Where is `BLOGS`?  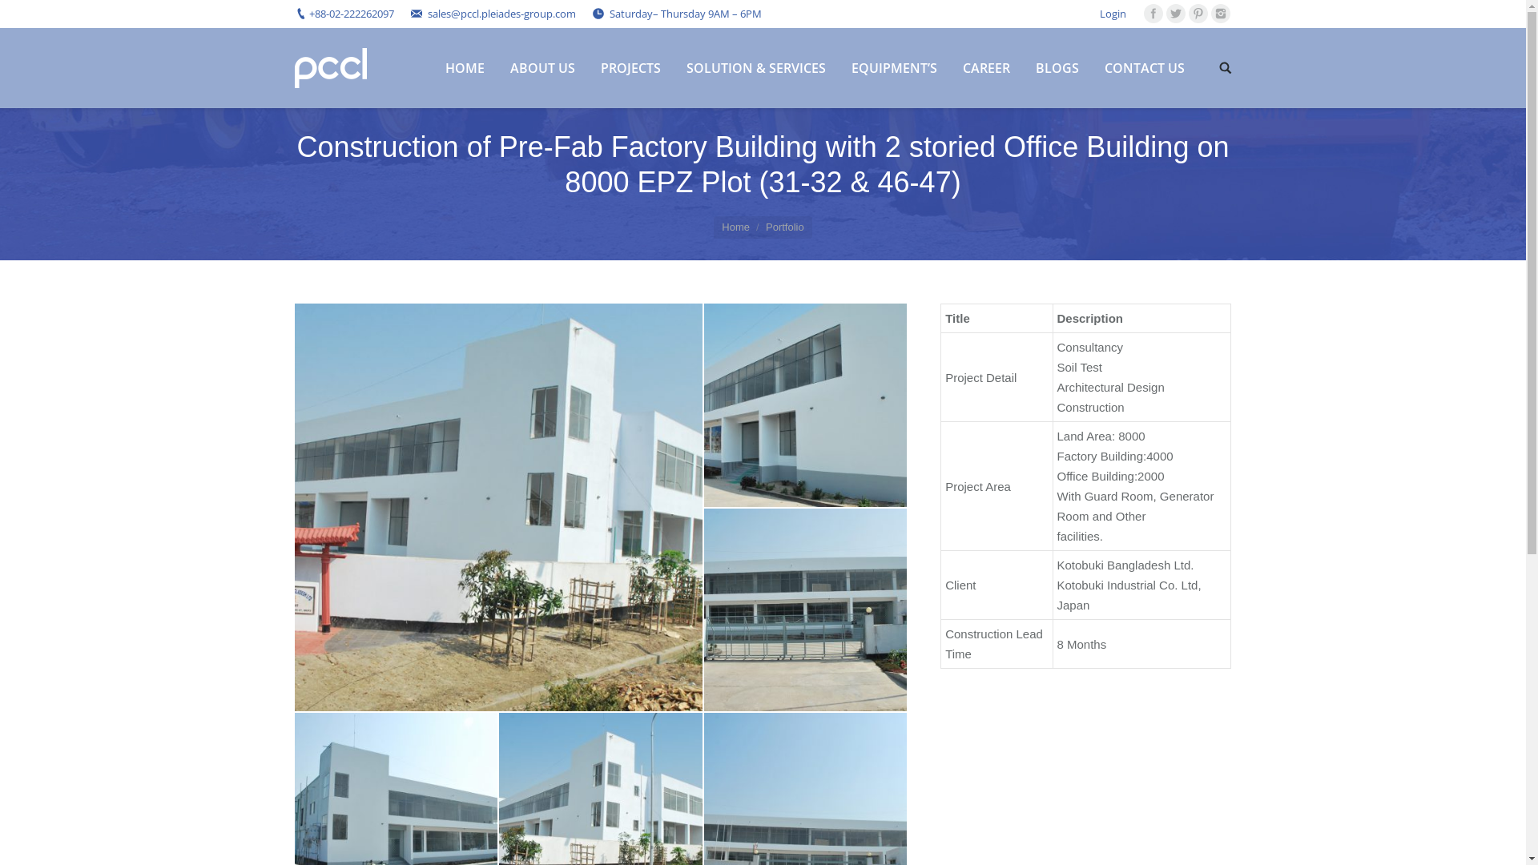
BLOGS is located at coordinates (1057, 68).